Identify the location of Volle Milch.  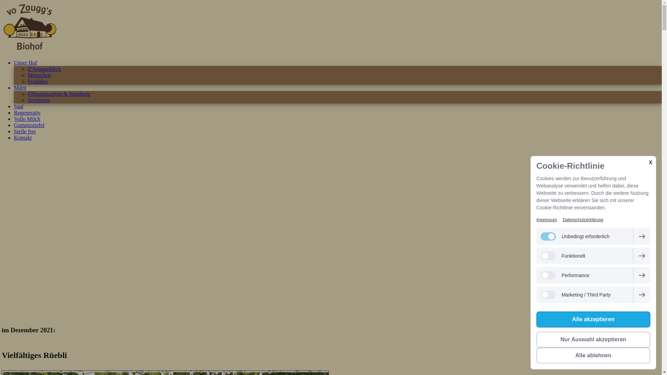
(27, 119).